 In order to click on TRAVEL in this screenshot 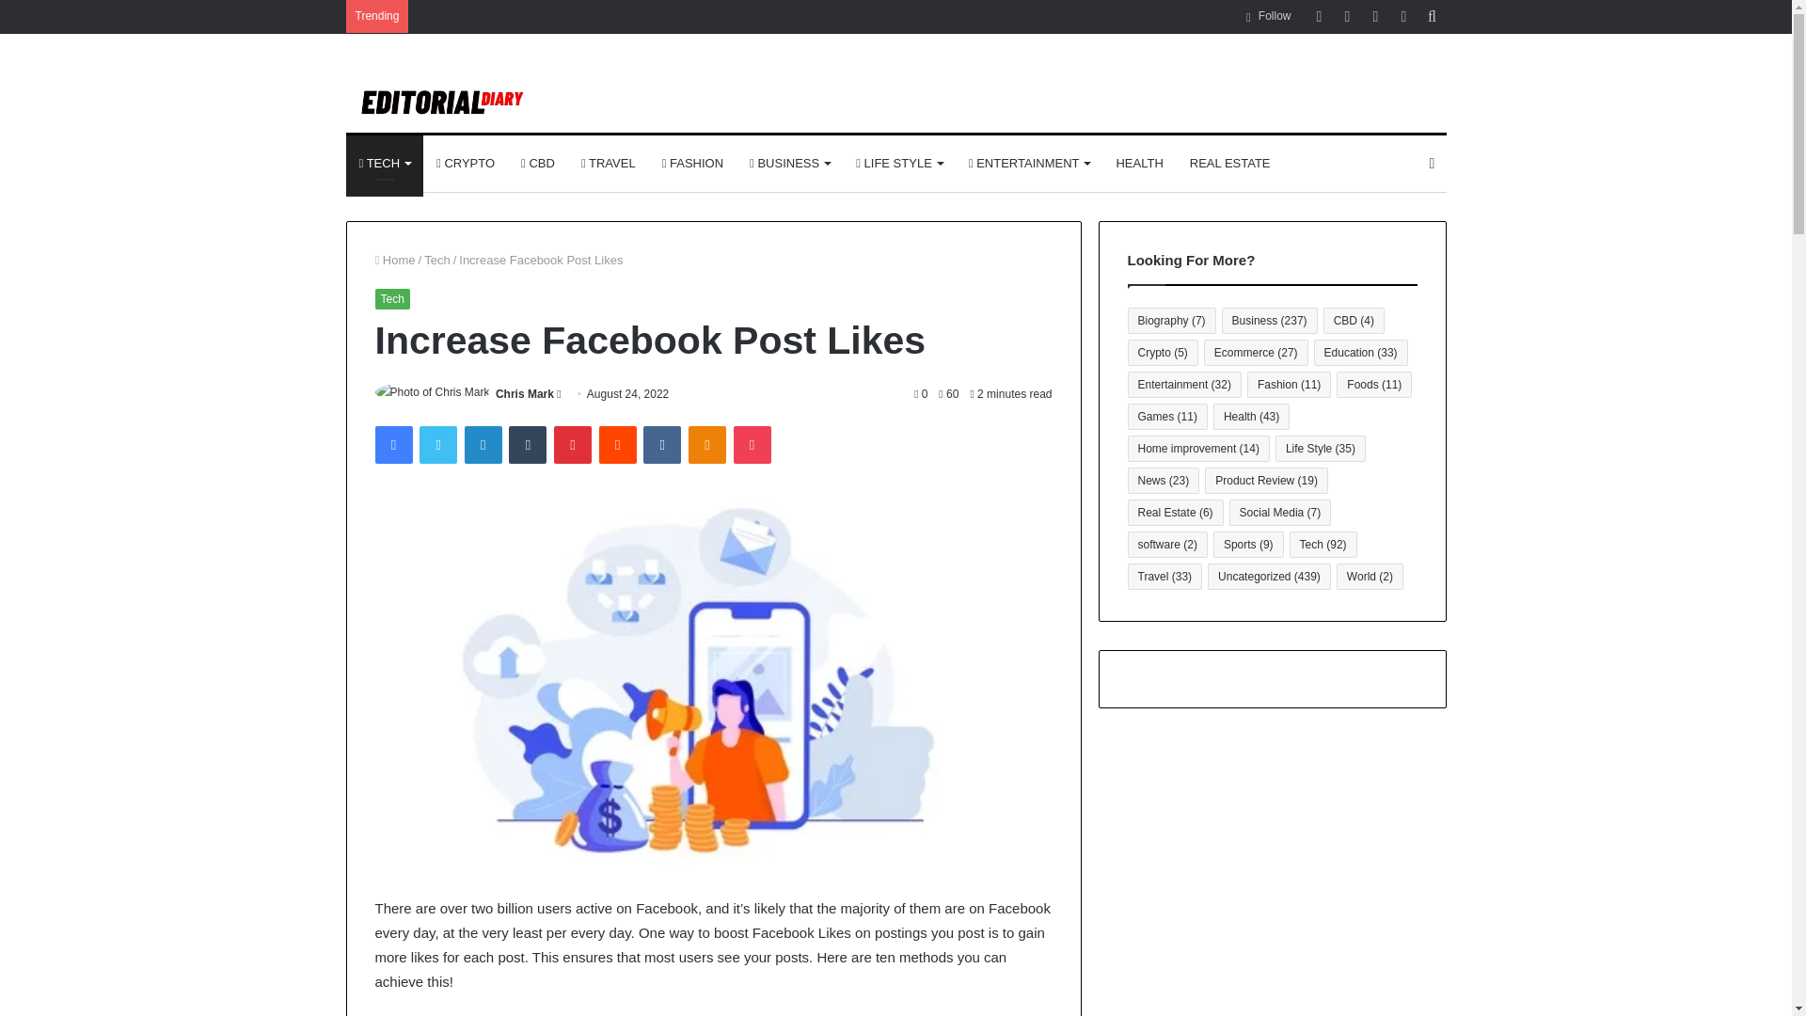, I will do `click(608, 164)`.